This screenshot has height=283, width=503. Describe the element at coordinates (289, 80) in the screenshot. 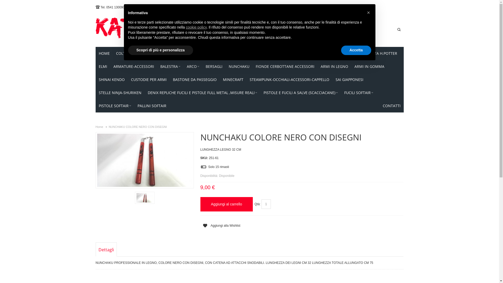

I see `STEAMPUNK-OCCHIALI-ACCESSORI-CAPPELLO` at that location.